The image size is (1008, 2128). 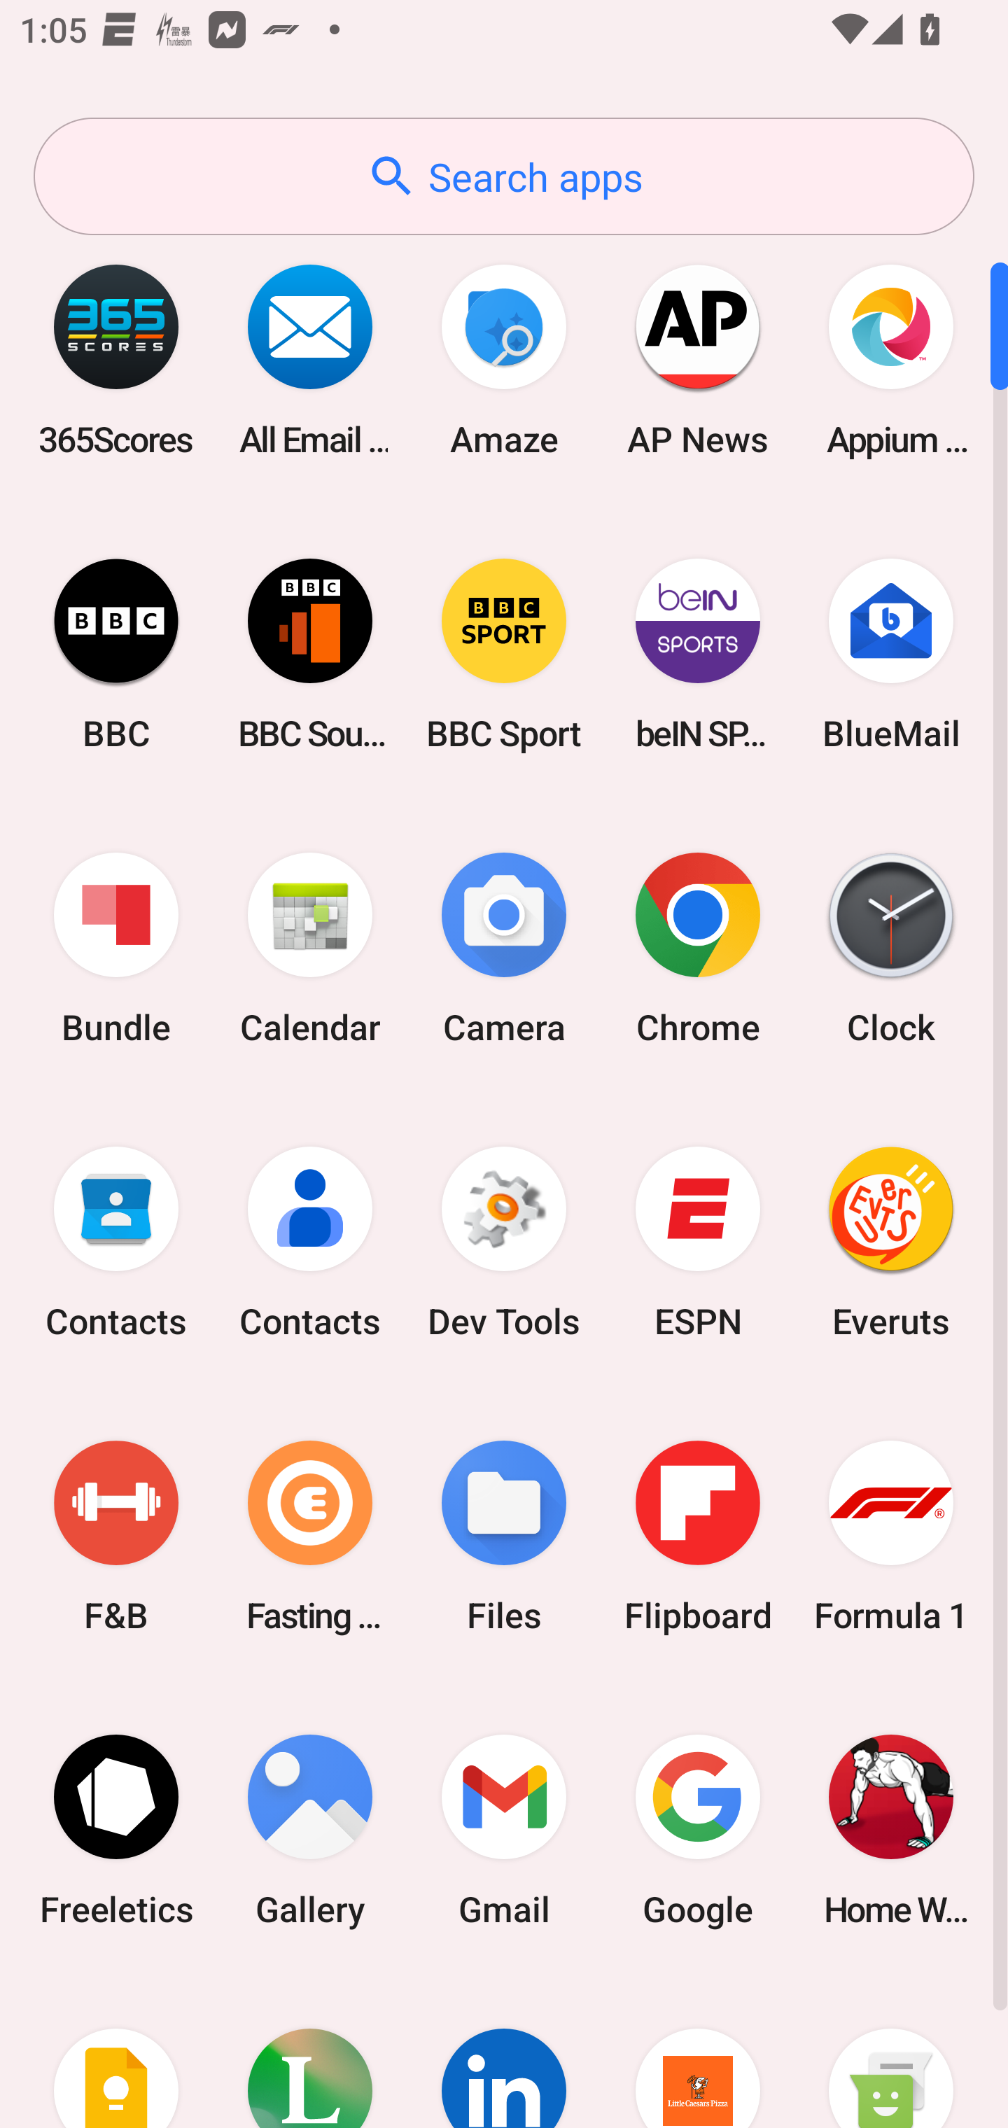 I want to click on Bundle, so click(x=116, y=949).